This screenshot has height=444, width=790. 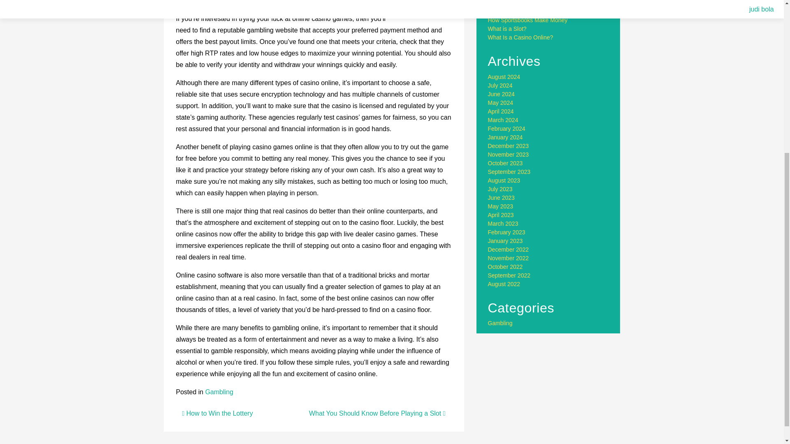 I want to click on The History of the Lottery, so click(x=520, y=3).